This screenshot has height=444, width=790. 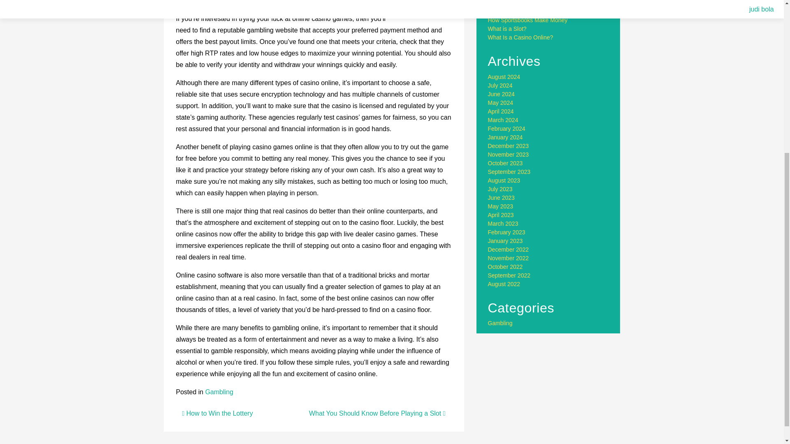 I want to click on The History of the Lottery, so click(x=520, y=3).